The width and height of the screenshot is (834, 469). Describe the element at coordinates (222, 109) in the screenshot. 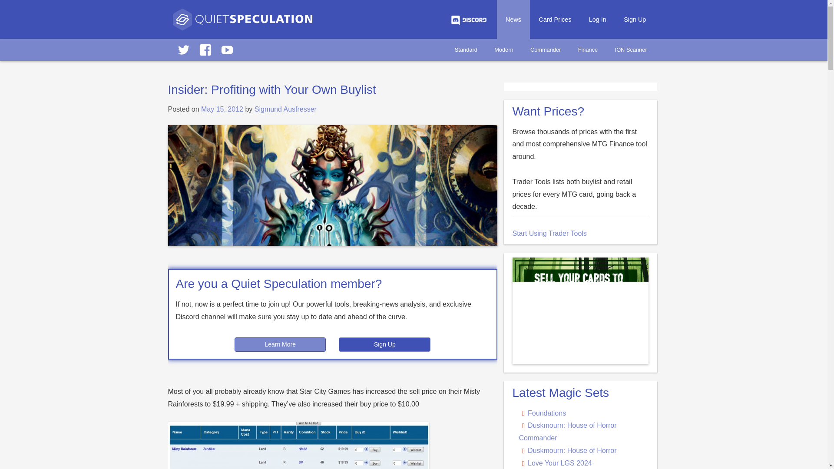

I see `May 15, 2012` at that location.